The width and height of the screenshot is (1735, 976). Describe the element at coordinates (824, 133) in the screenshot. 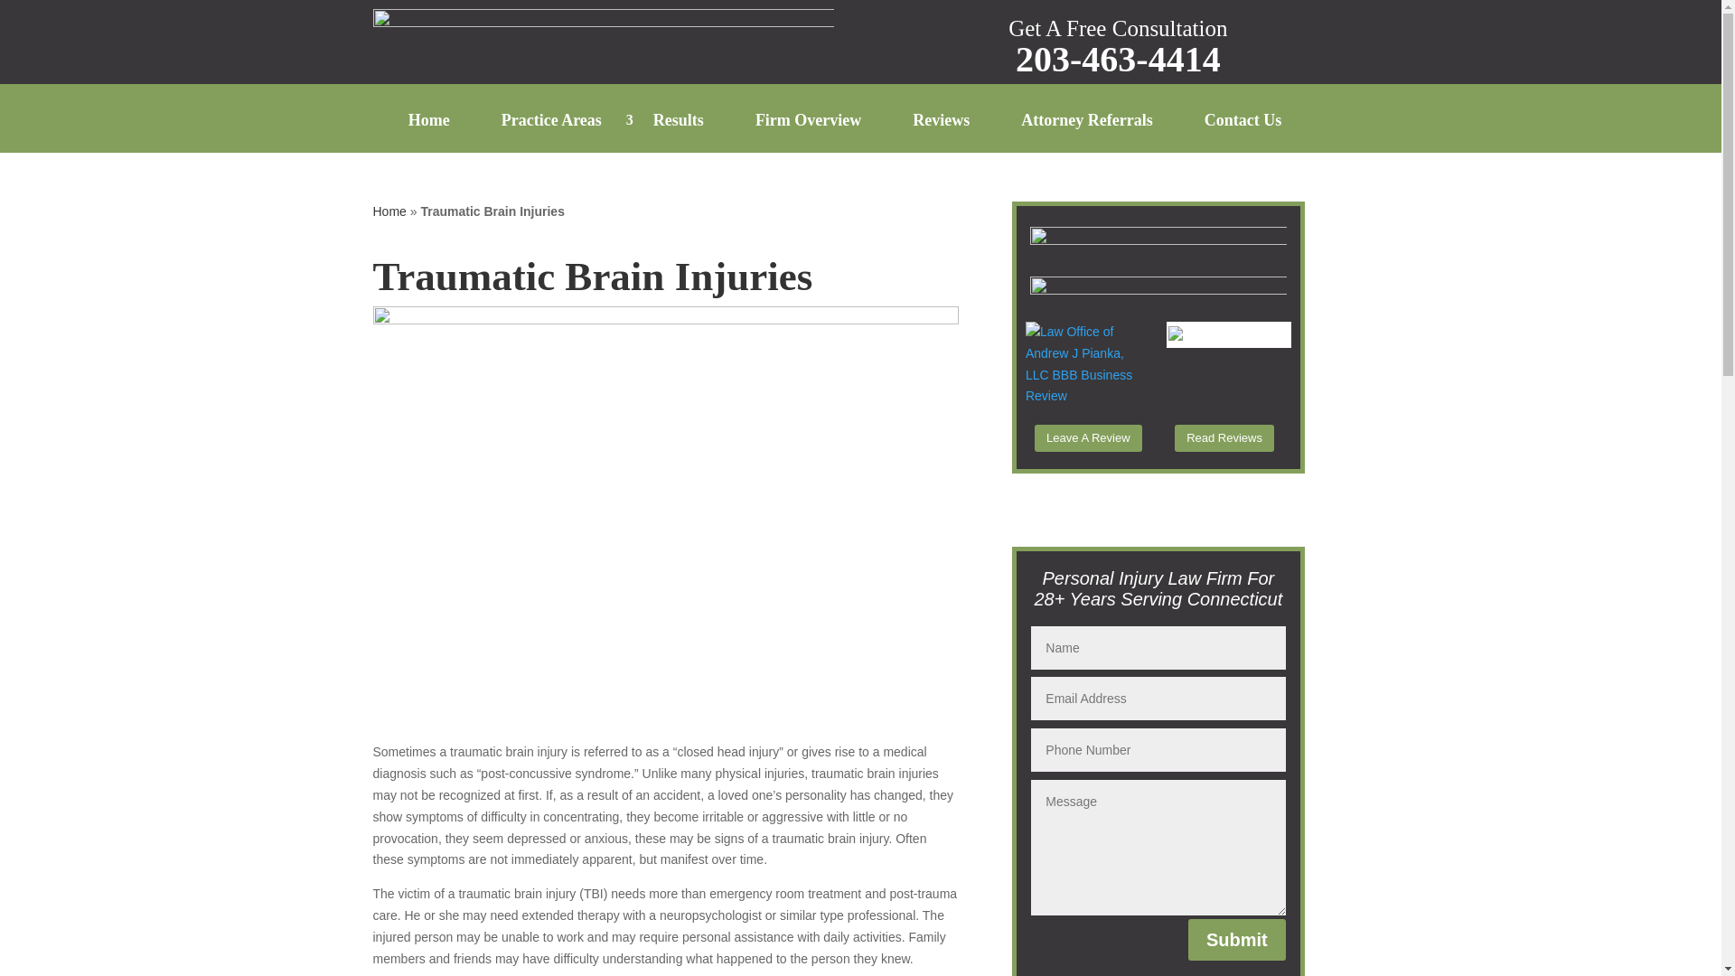

I see `Firm Overview` at that location.